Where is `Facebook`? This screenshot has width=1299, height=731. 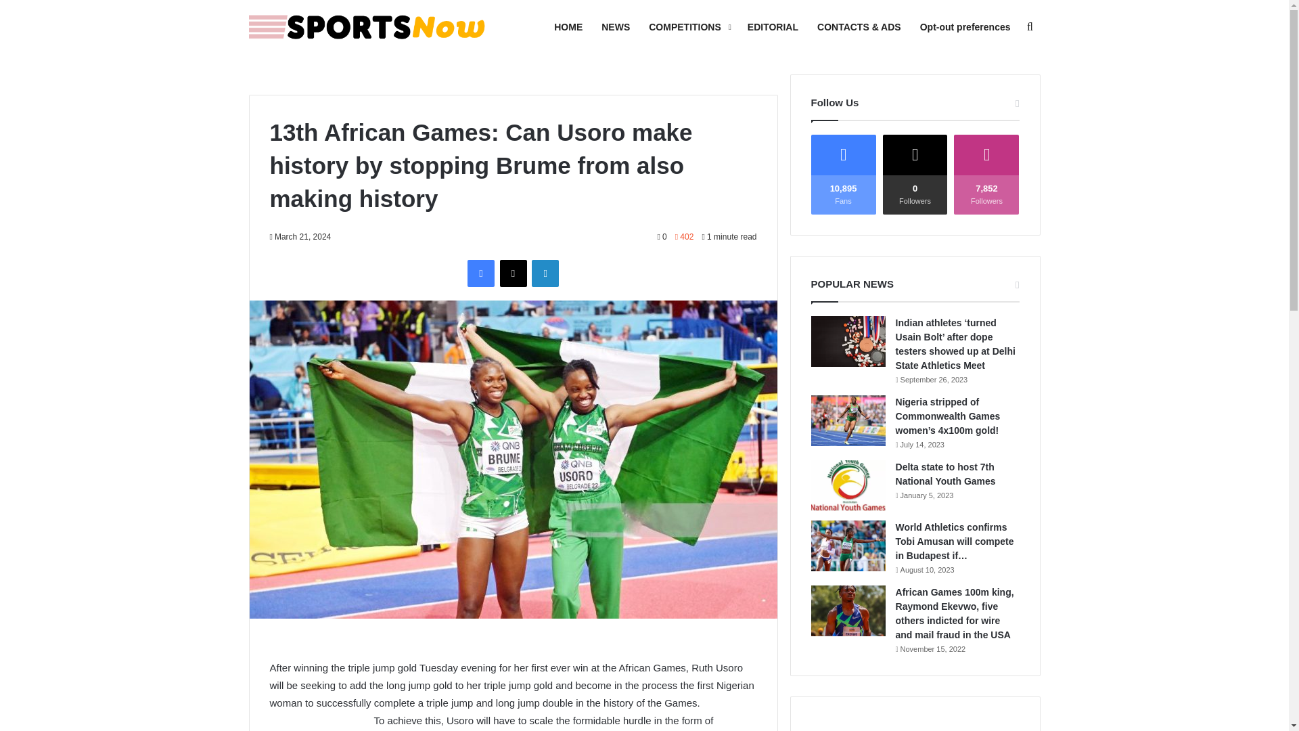 Facebook is located at coordinates (481, 273).